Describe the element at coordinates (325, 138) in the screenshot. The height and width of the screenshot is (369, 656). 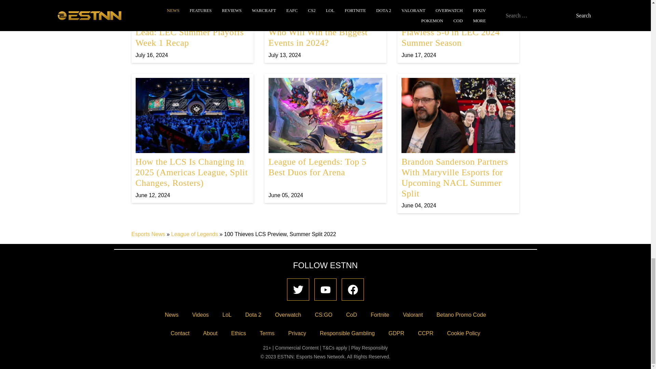
I see `Esports News` at that location.